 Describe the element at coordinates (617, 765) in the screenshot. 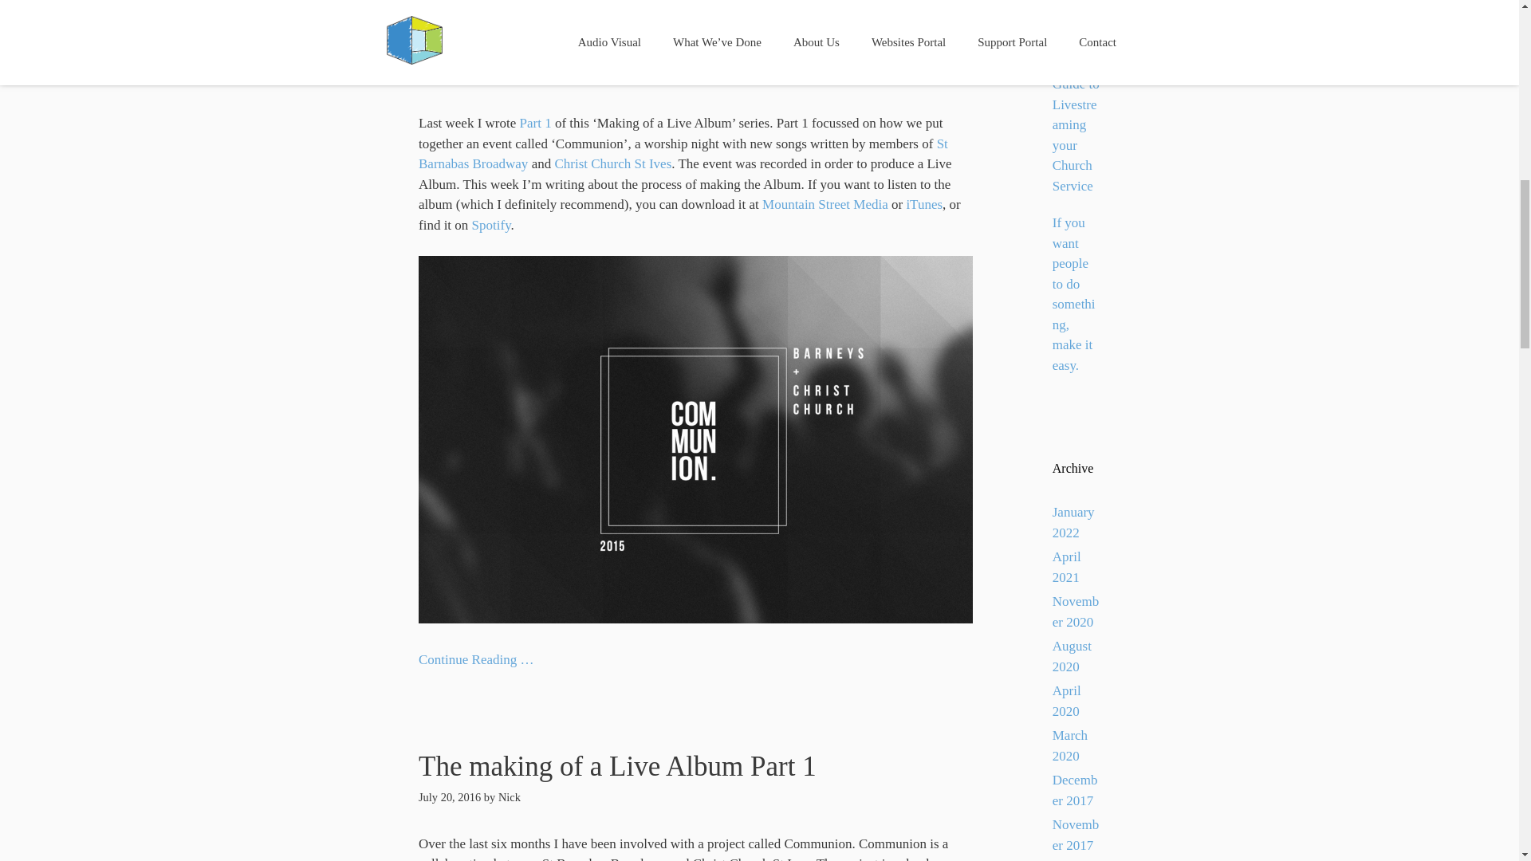

I see `The making of a Live Album Part 1` at that location.